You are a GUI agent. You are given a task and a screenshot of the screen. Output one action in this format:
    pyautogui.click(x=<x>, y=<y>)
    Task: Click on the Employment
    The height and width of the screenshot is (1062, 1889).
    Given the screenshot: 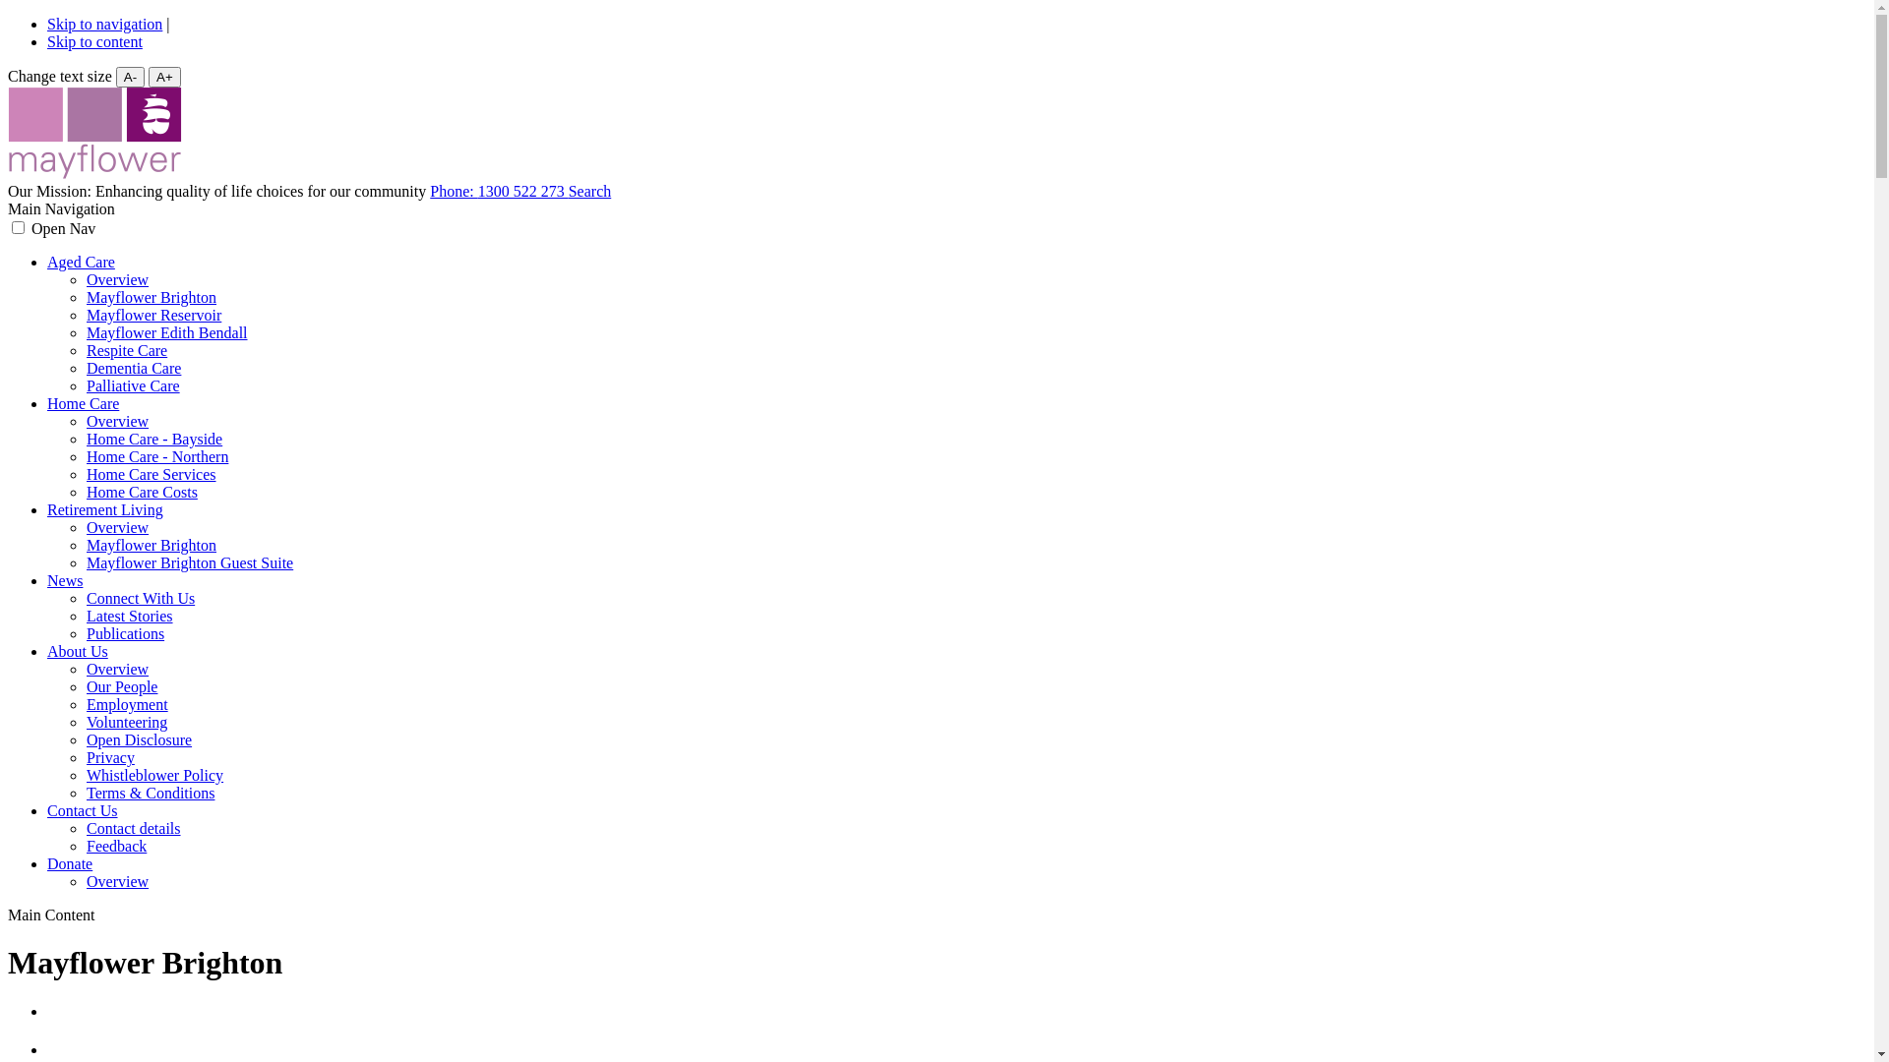 What is the action you would take?
    pyautogui.click(x=128, y=704)
    